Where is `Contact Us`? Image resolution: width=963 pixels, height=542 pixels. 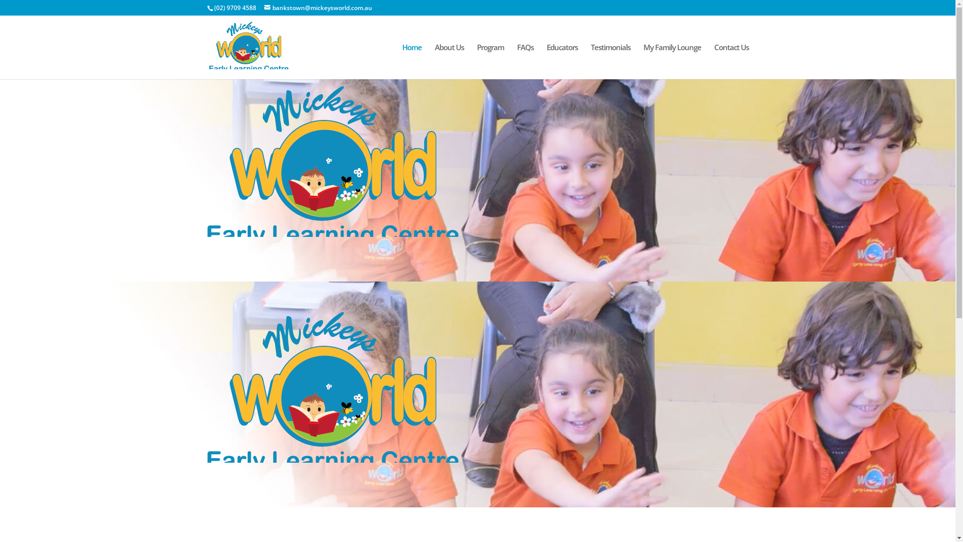 Contact Us is located at coordinates (731, 61).